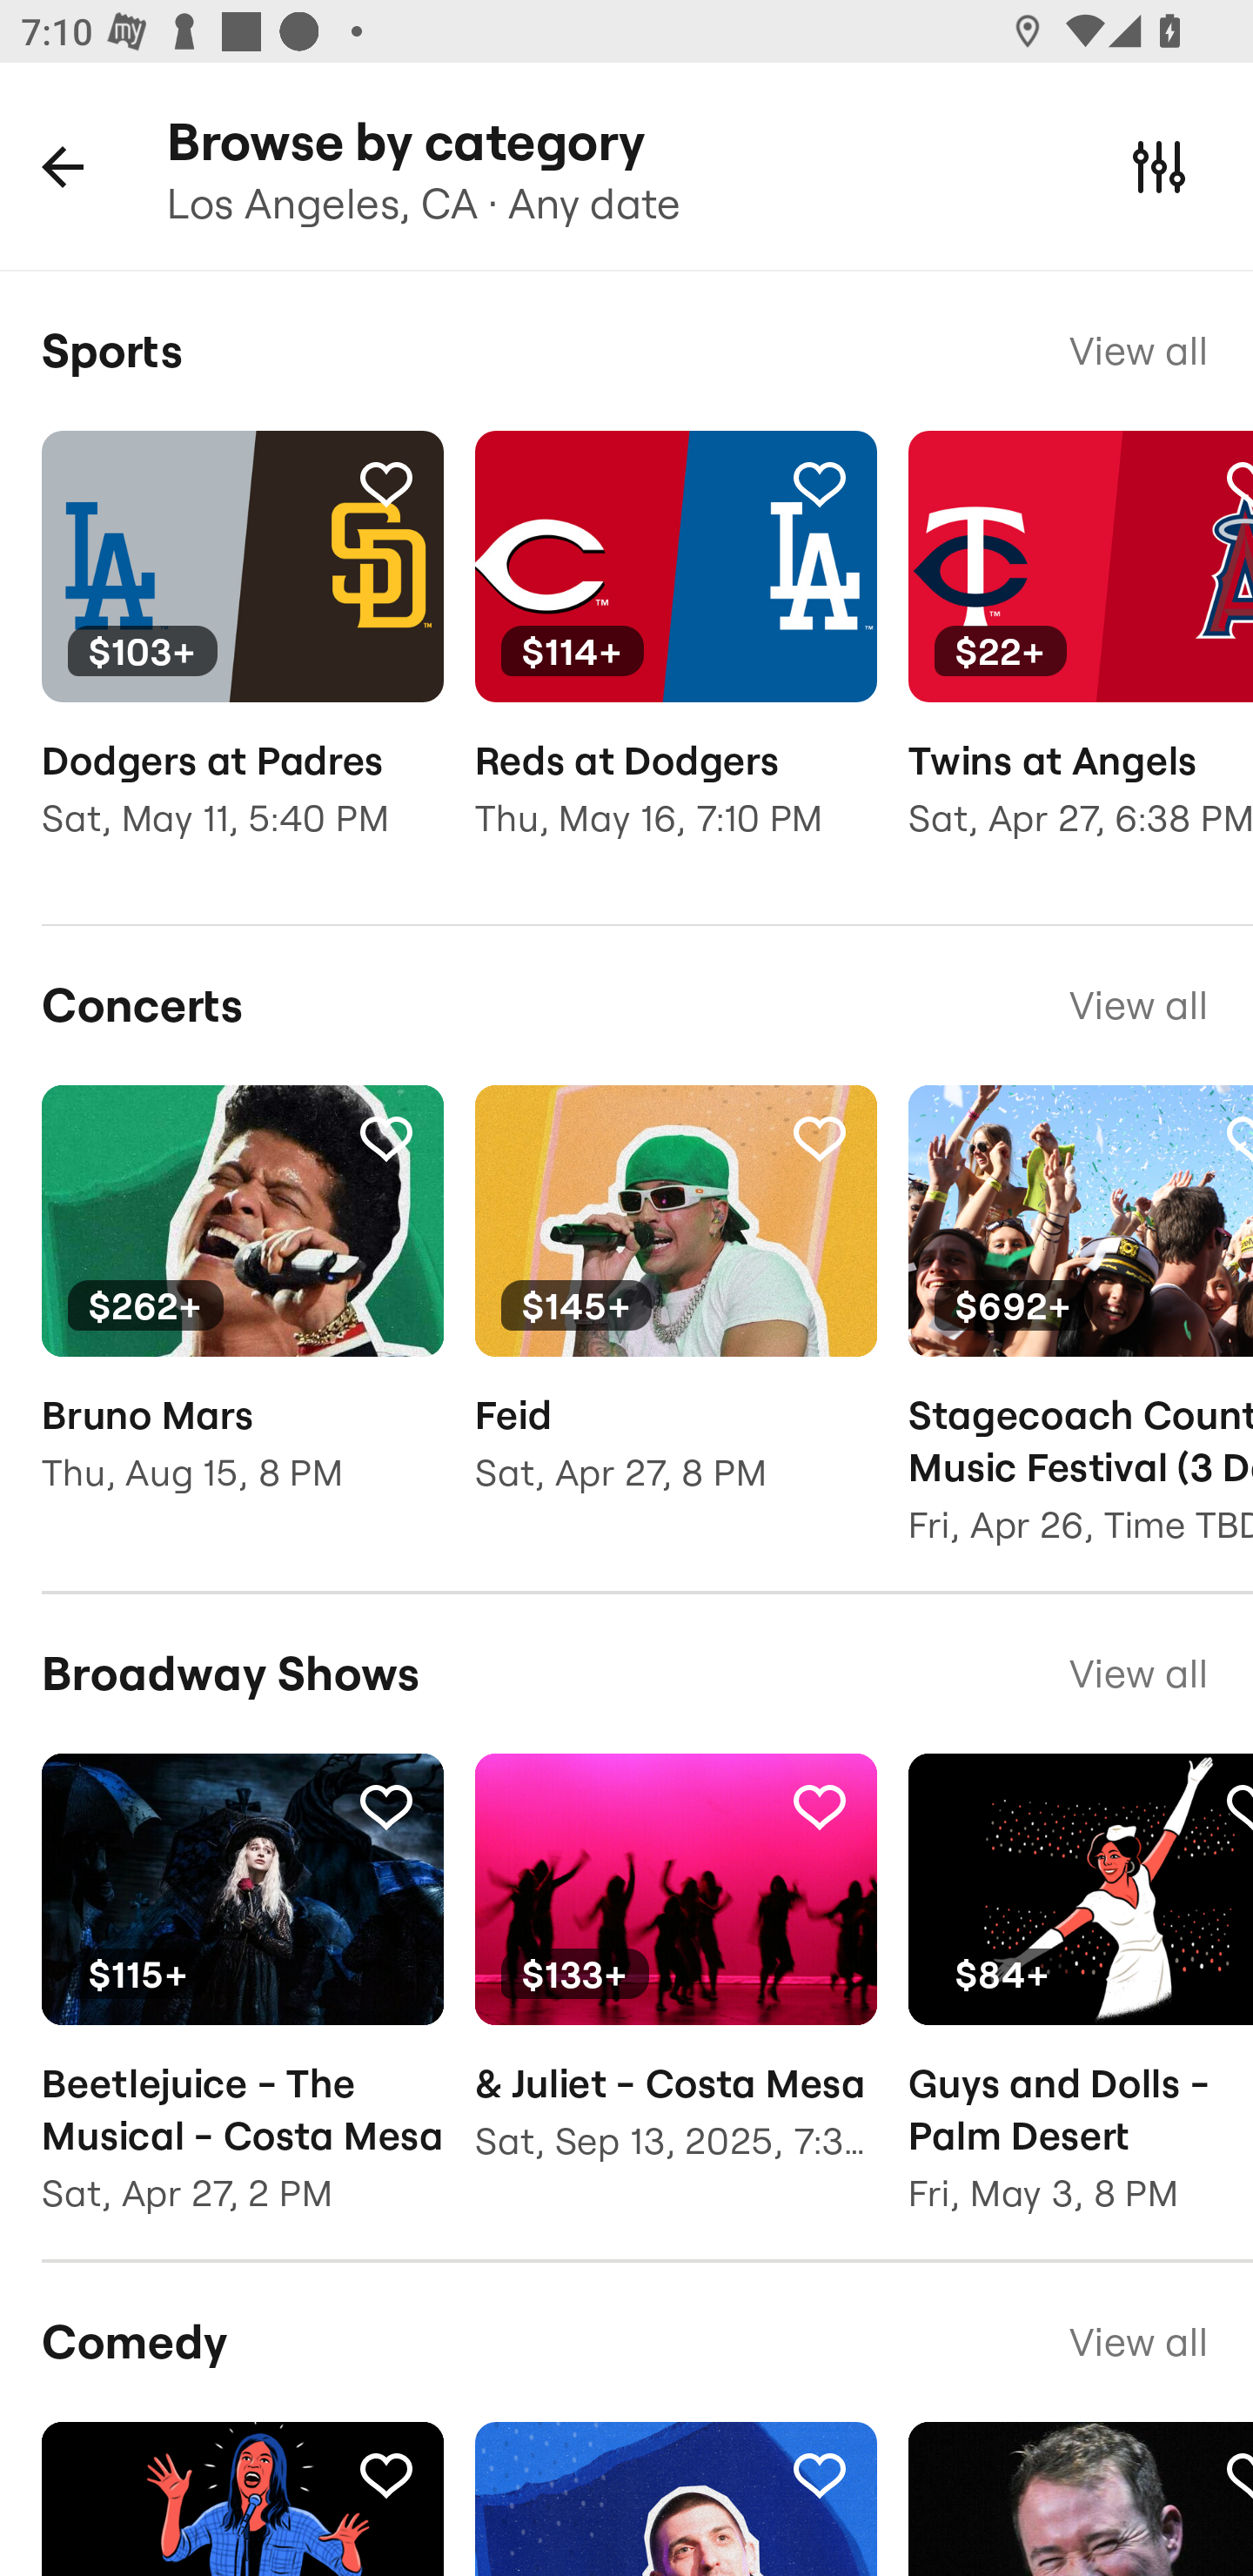  I want to click on Tracking, so click(819, 483).